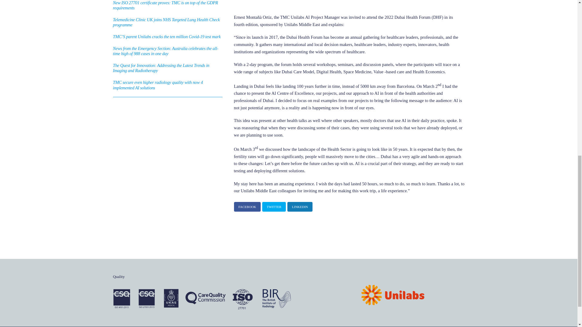 This screenshot has width=582, height=327. I want to click on Dubai Health Forum 2022: The future is now, so click(393, 295).